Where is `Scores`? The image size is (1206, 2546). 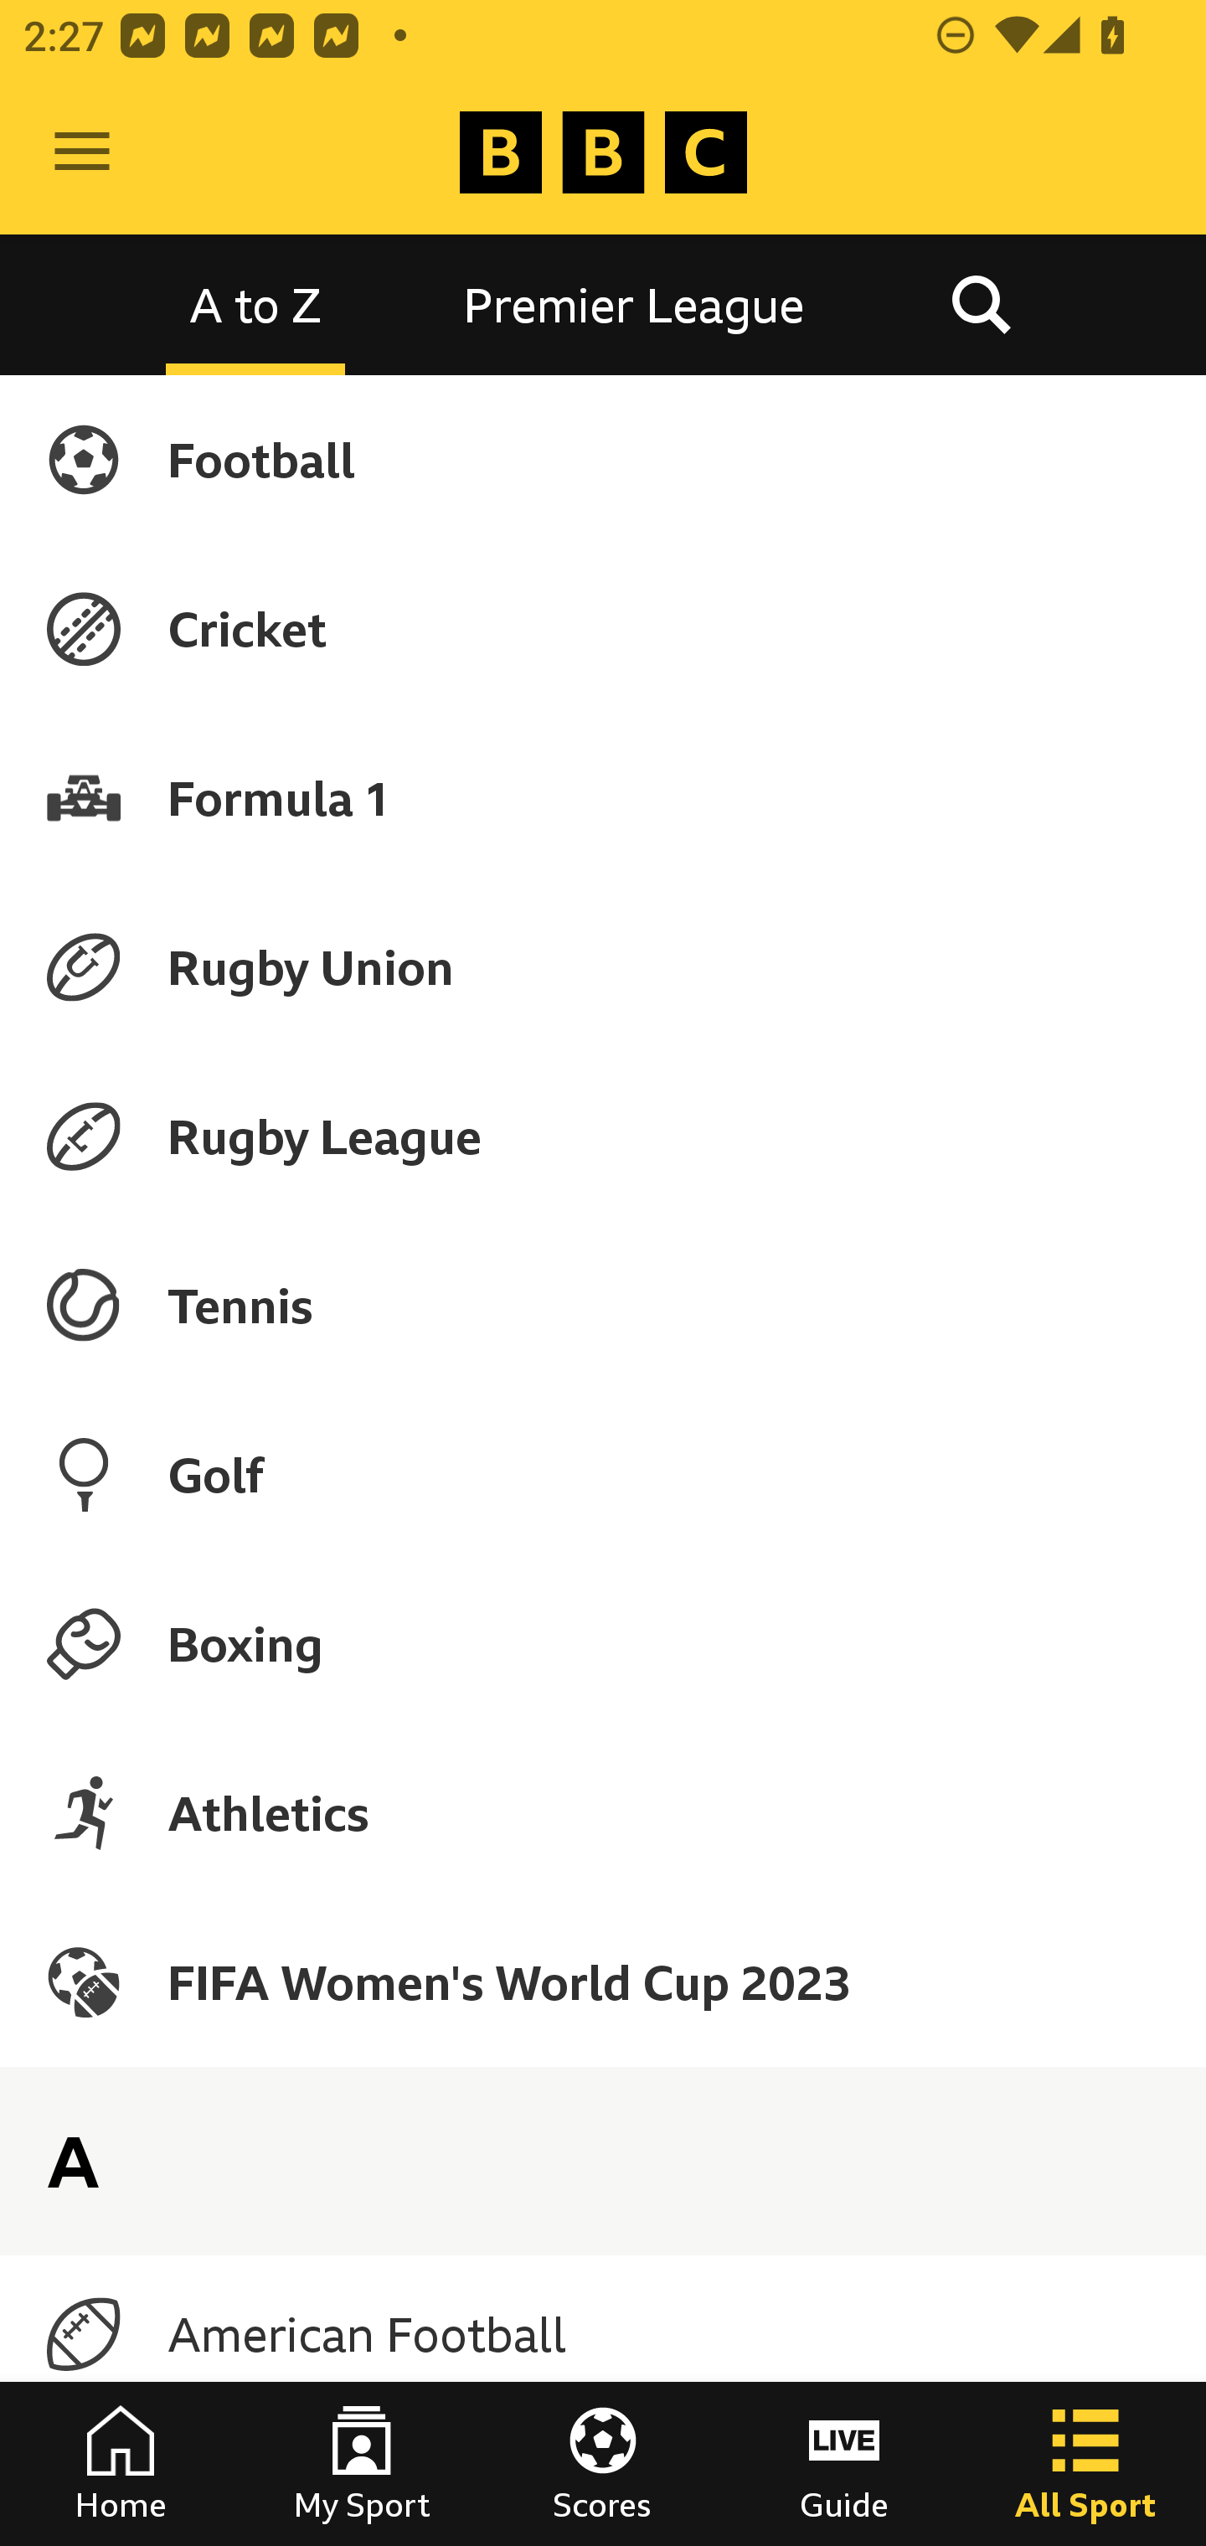
Scores is located at coordinates (603, 2464).